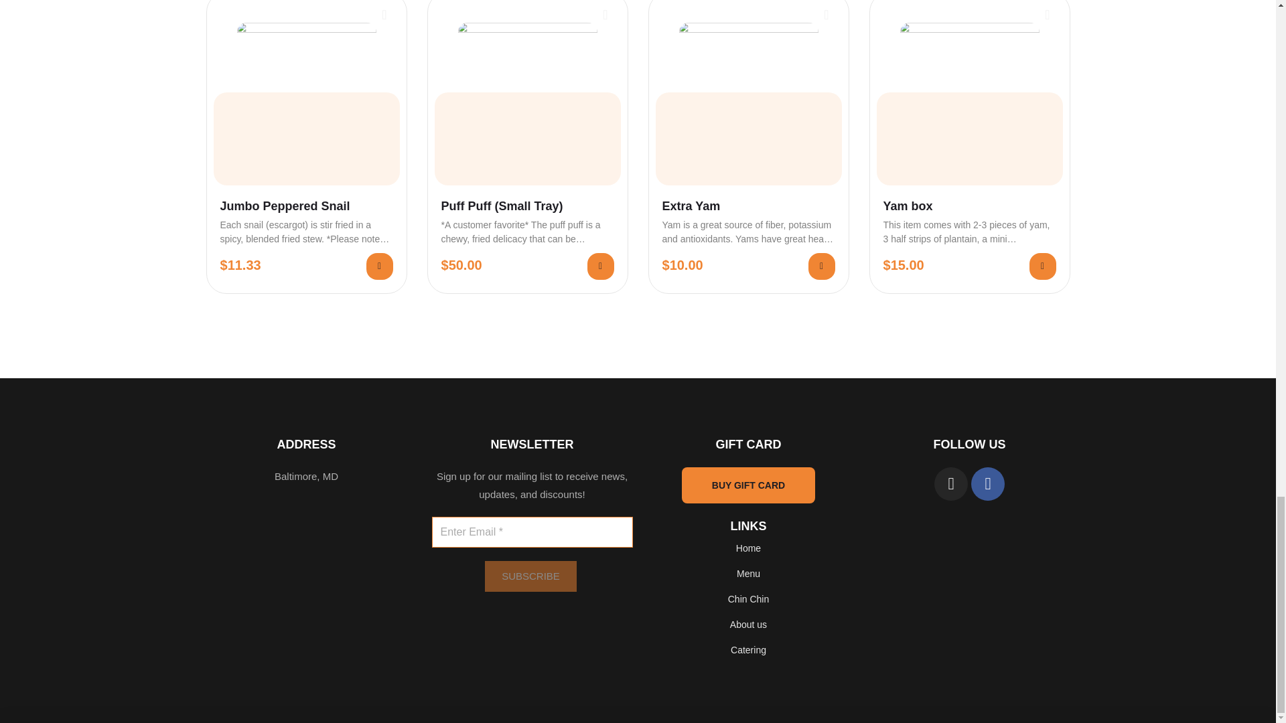 Image resolution: width=1286 pixels, height=723 pixels. What do you see at coordinates (827, 15) in the screenshot?
I see `ADD TO WISHLIST` at bounding box center [827, 15].